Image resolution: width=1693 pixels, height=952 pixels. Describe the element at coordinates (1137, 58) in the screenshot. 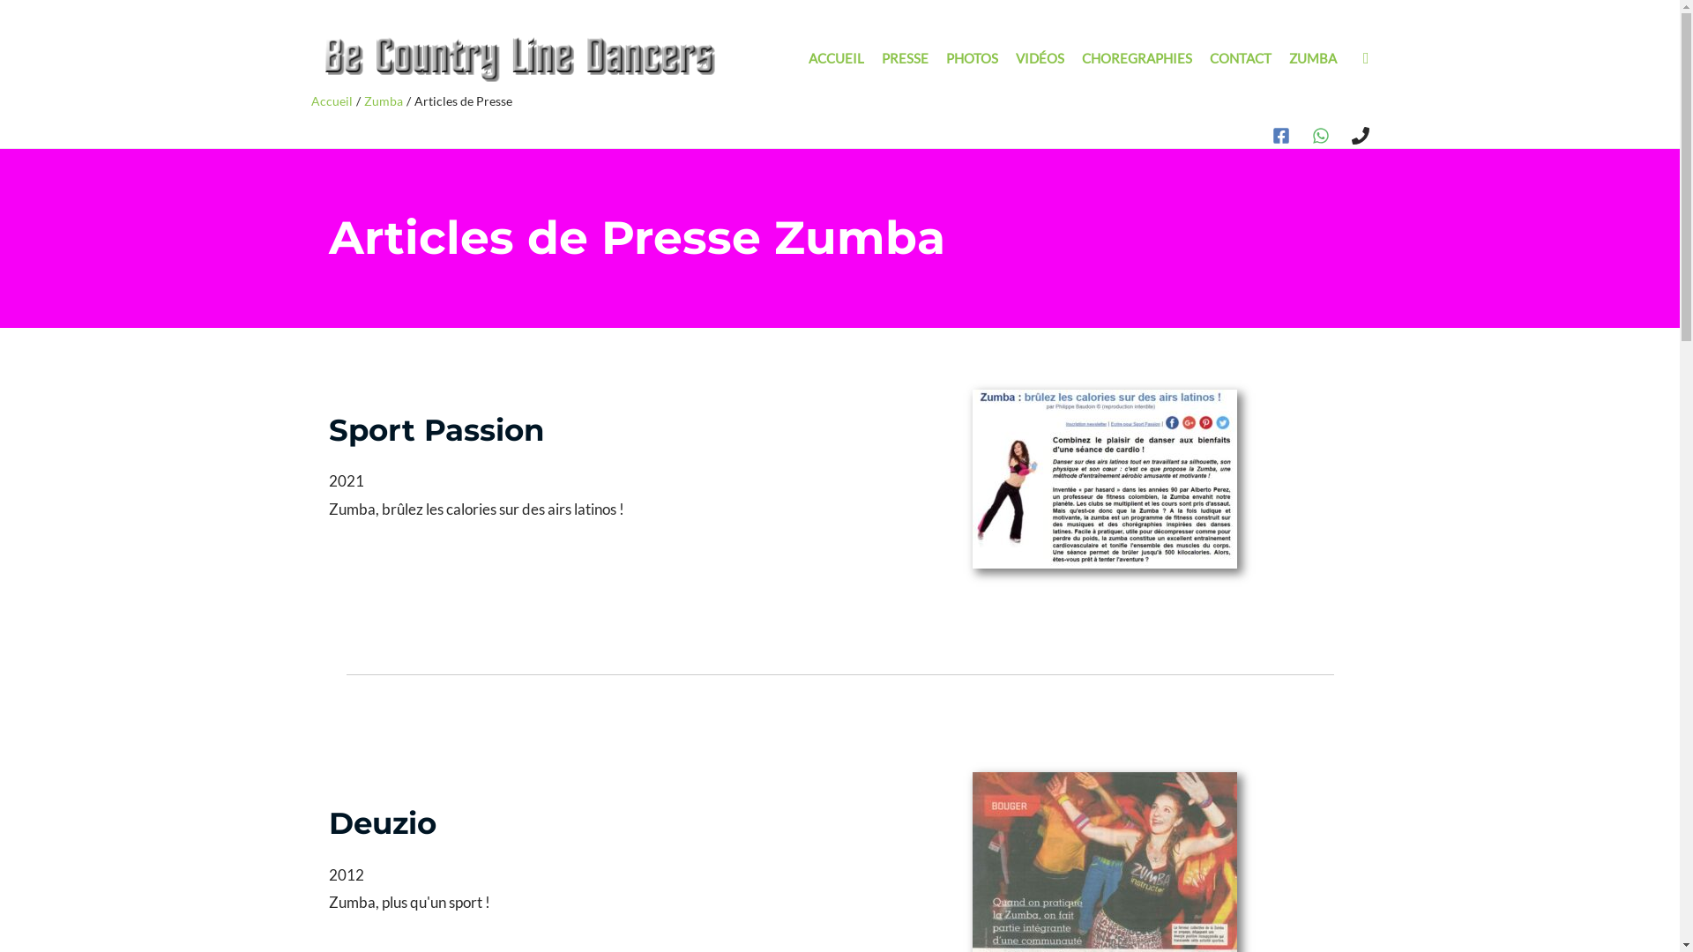

I see `CHOREGRAPHIES` at that location.